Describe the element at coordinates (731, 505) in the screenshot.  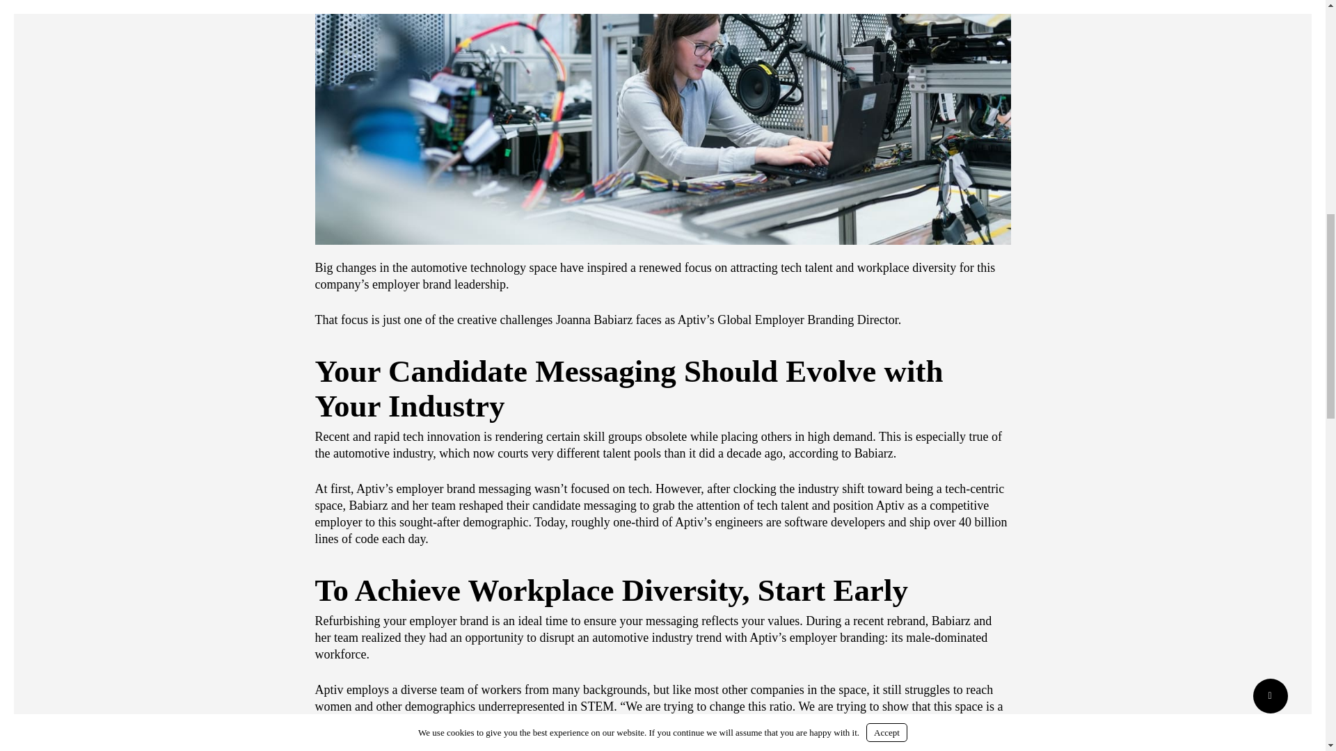
I see `grab the attention of tech talent` at that location.